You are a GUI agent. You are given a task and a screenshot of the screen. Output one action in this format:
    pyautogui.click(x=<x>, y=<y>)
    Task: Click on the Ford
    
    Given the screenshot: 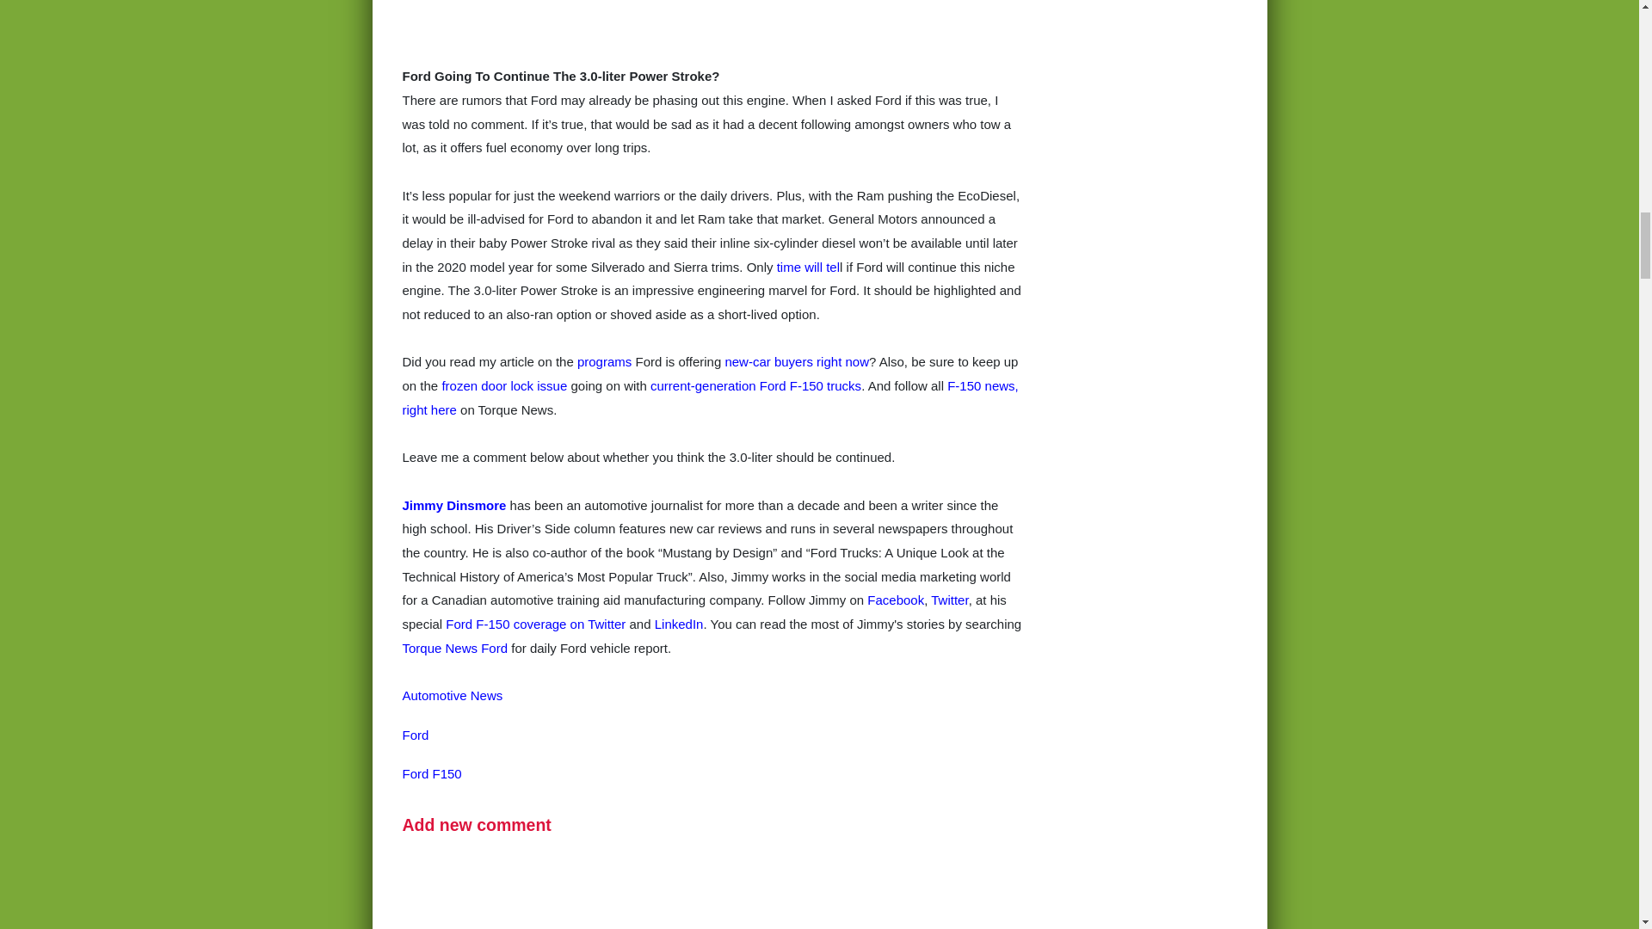 What is the action you would take?
    pyautogui.click(x=416, y=735)
    